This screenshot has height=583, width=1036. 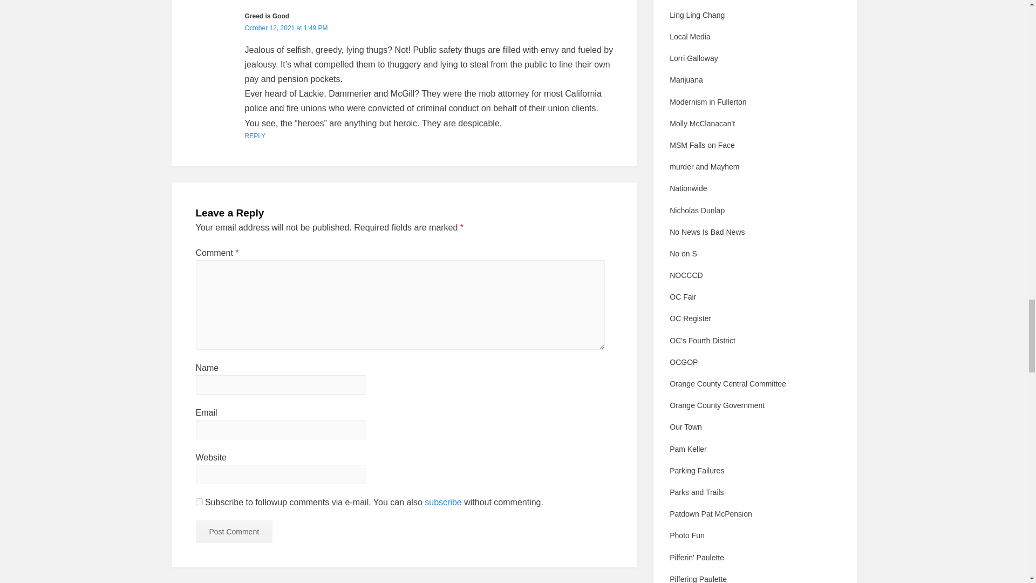 I want to click on October 12, 2021 at 1:49 PM, so click(x=286, y=28).